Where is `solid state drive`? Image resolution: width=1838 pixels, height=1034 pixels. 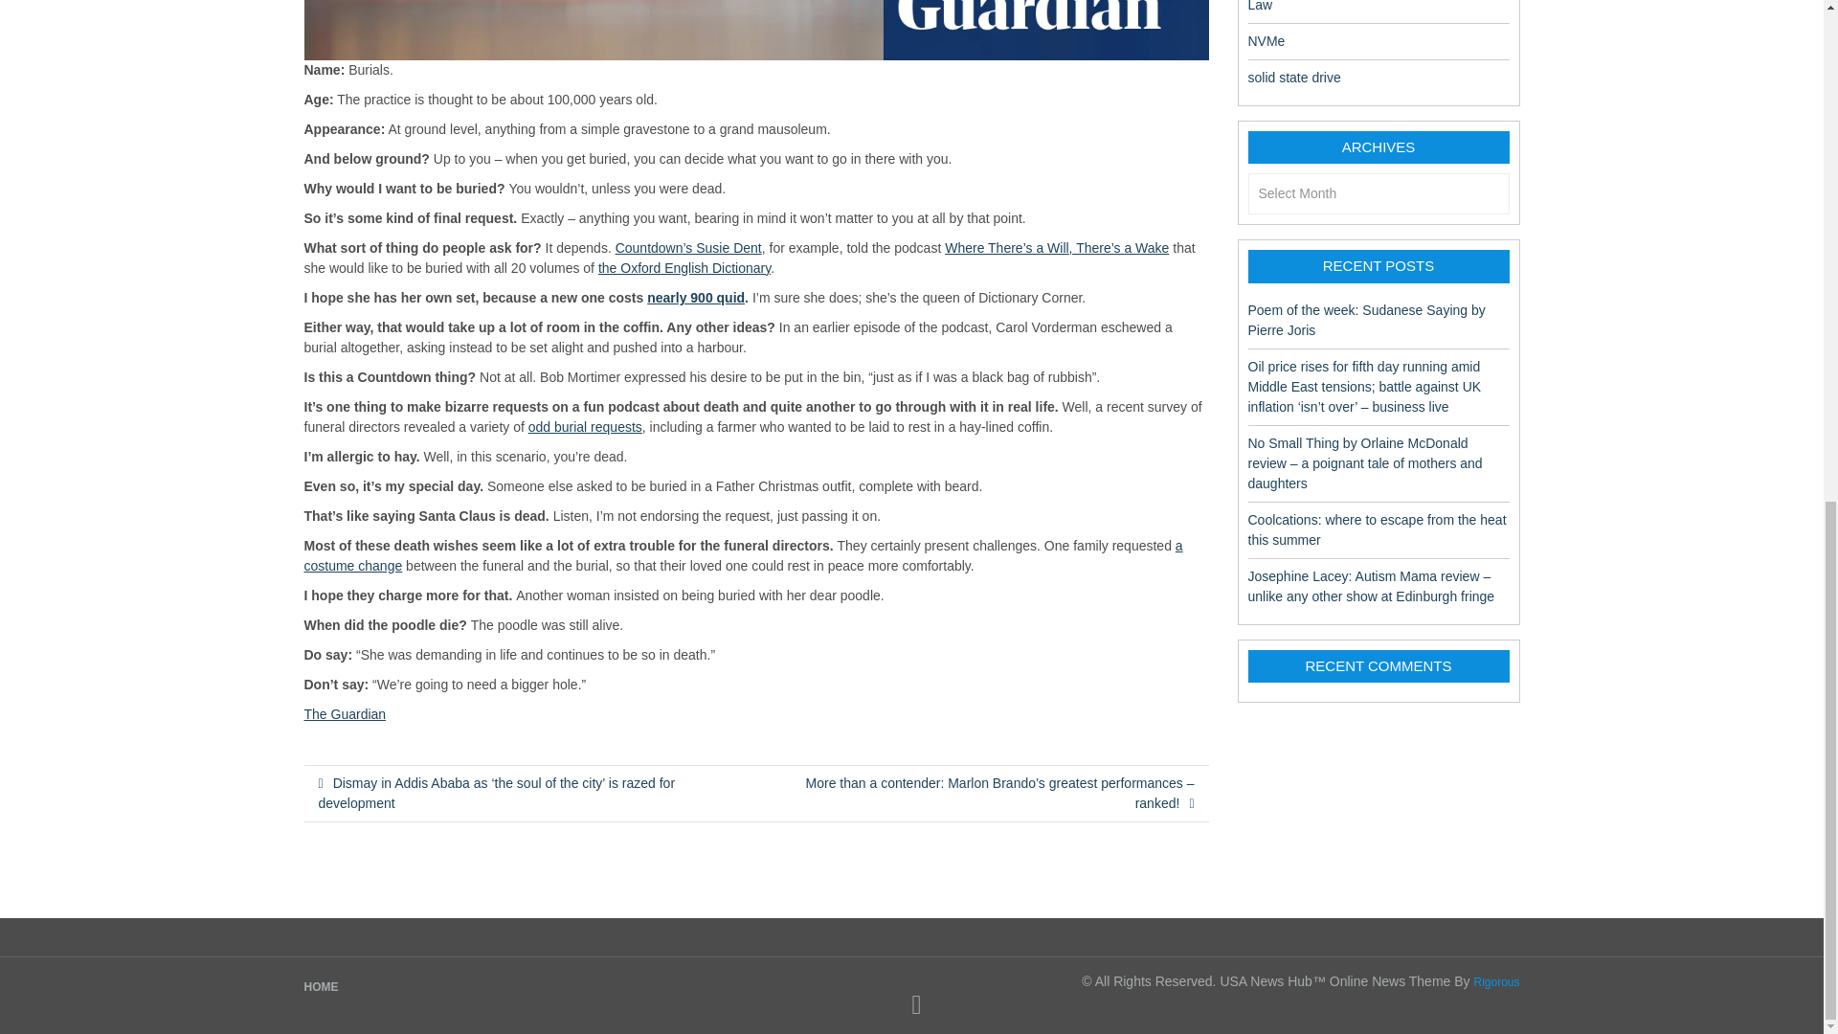 solid state drive is located at coordinates (1294, 77).